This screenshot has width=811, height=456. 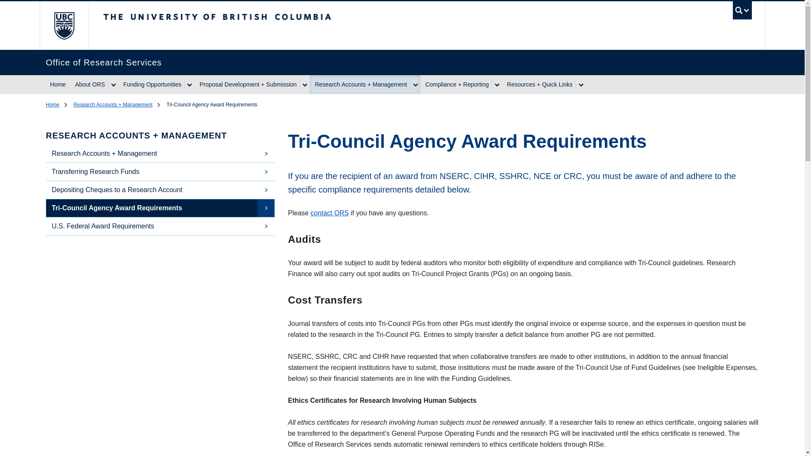 What do you see at coordinates (288, 21) in the screenshot?
I see `The University of British Columbia` at bounding box center [288, 21].